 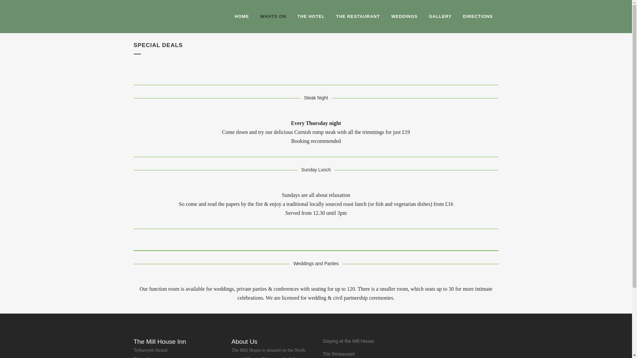 What do you see at coordinates (478, 17) in the screenshot?
I see `DIRECTIONS` at bounding box center [478, 17].